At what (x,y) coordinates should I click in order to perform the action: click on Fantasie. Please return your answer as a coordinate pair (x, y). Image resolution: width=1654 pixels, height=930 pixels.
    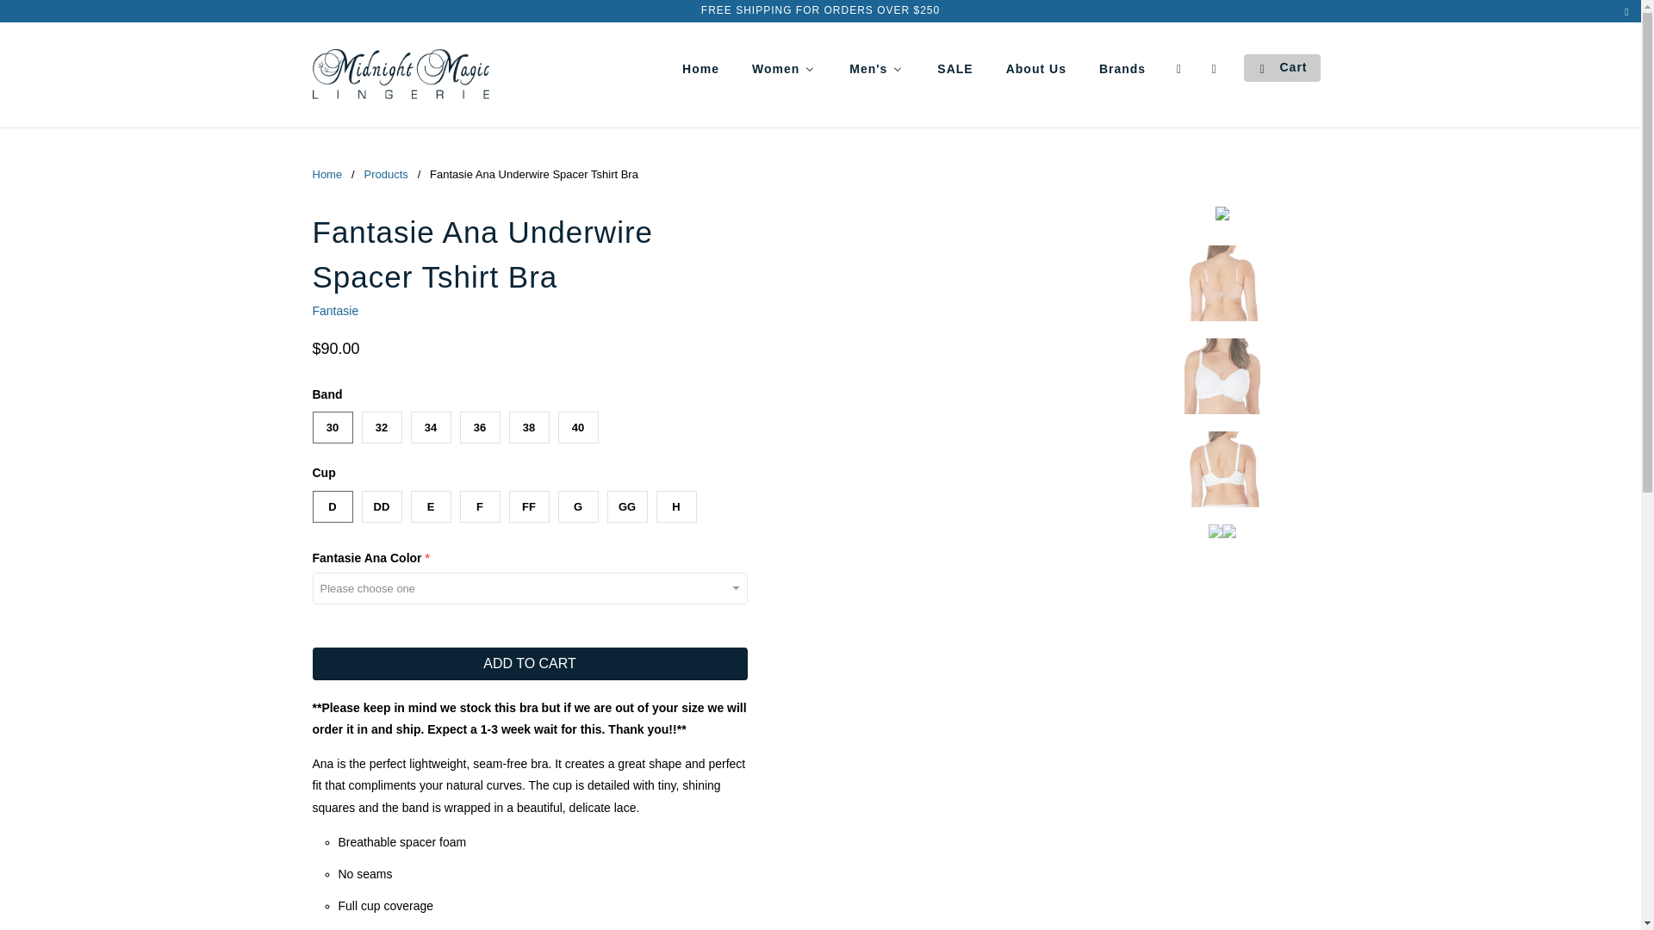
    Looking at the image, I should click on (335, 311).